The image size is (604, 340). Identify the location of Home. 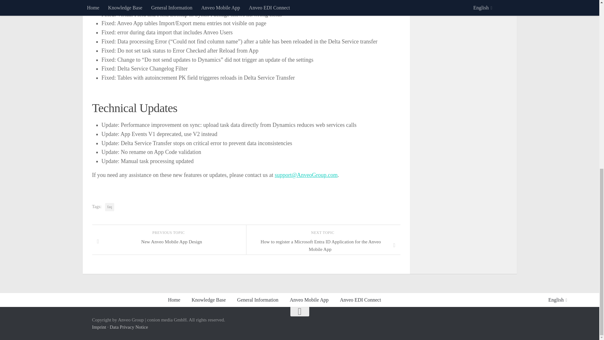
(174, 300).